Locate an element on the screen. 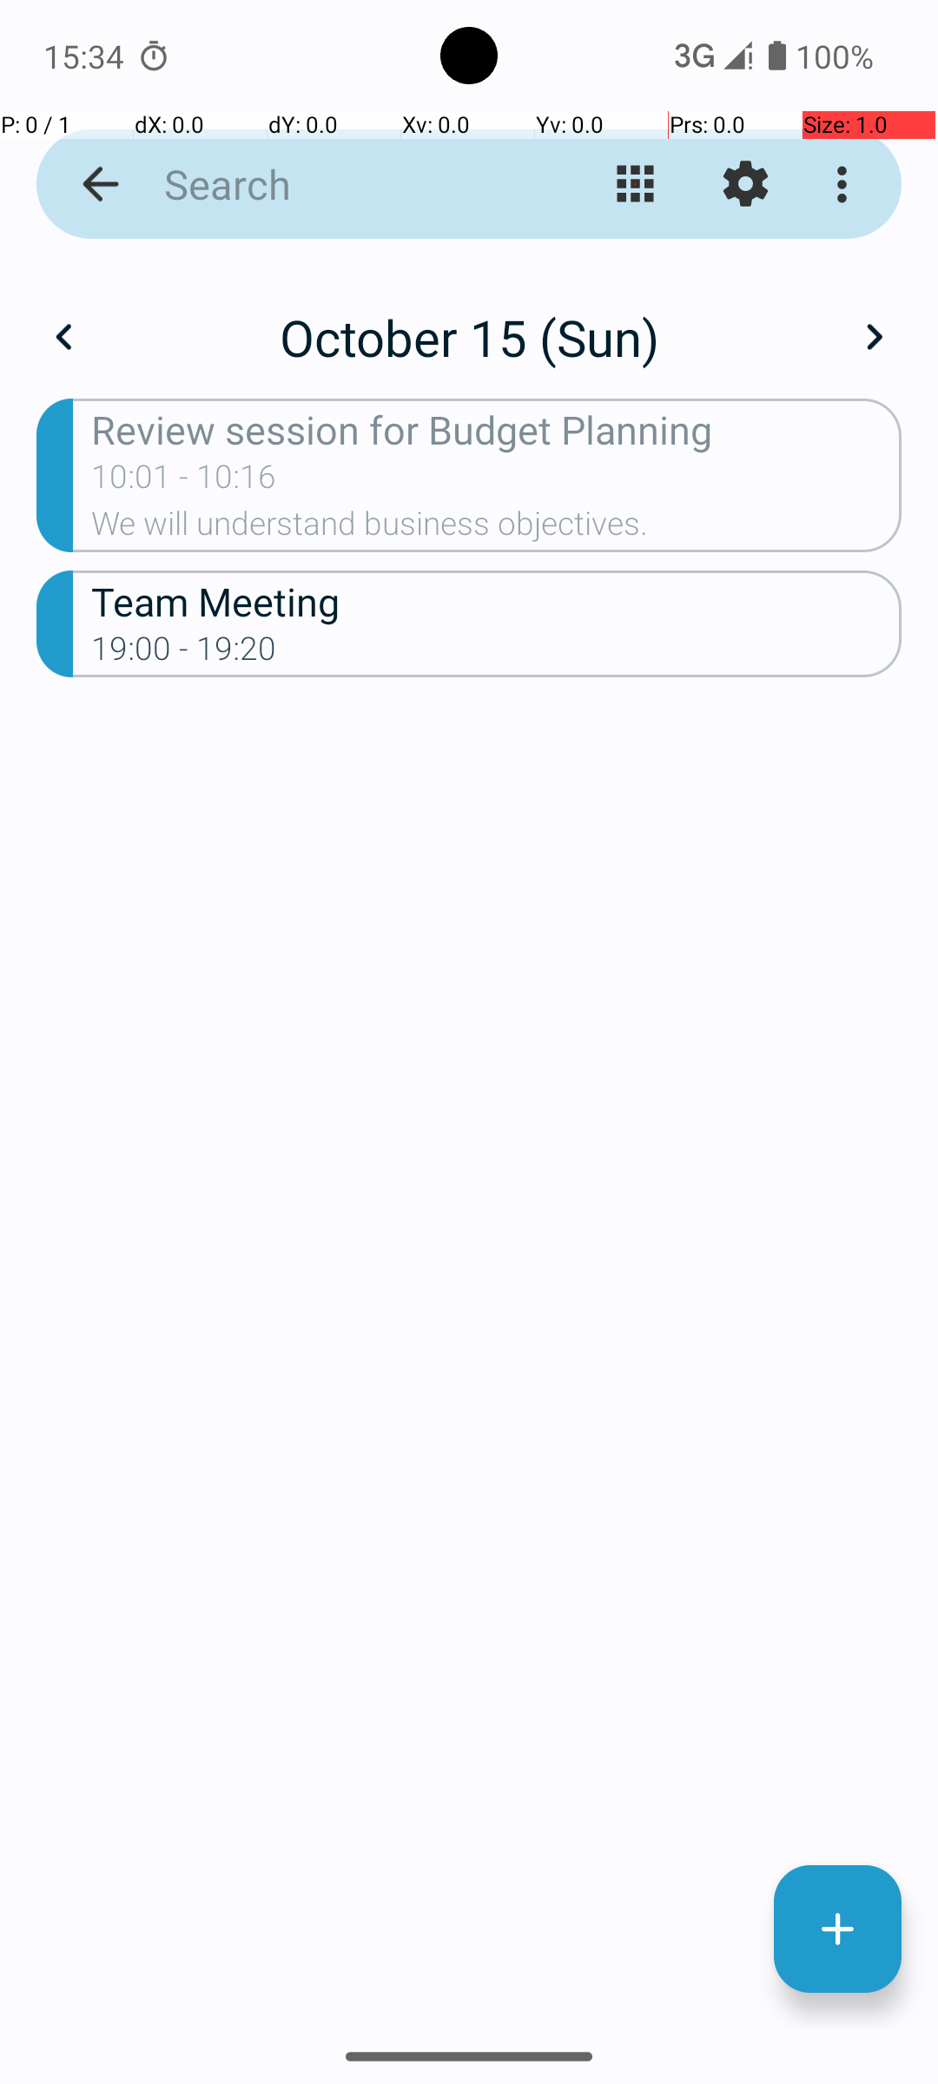 The height and width of the screenshot is (2084, 938). We will understand business objectives. is located at coordinates (497, 529).